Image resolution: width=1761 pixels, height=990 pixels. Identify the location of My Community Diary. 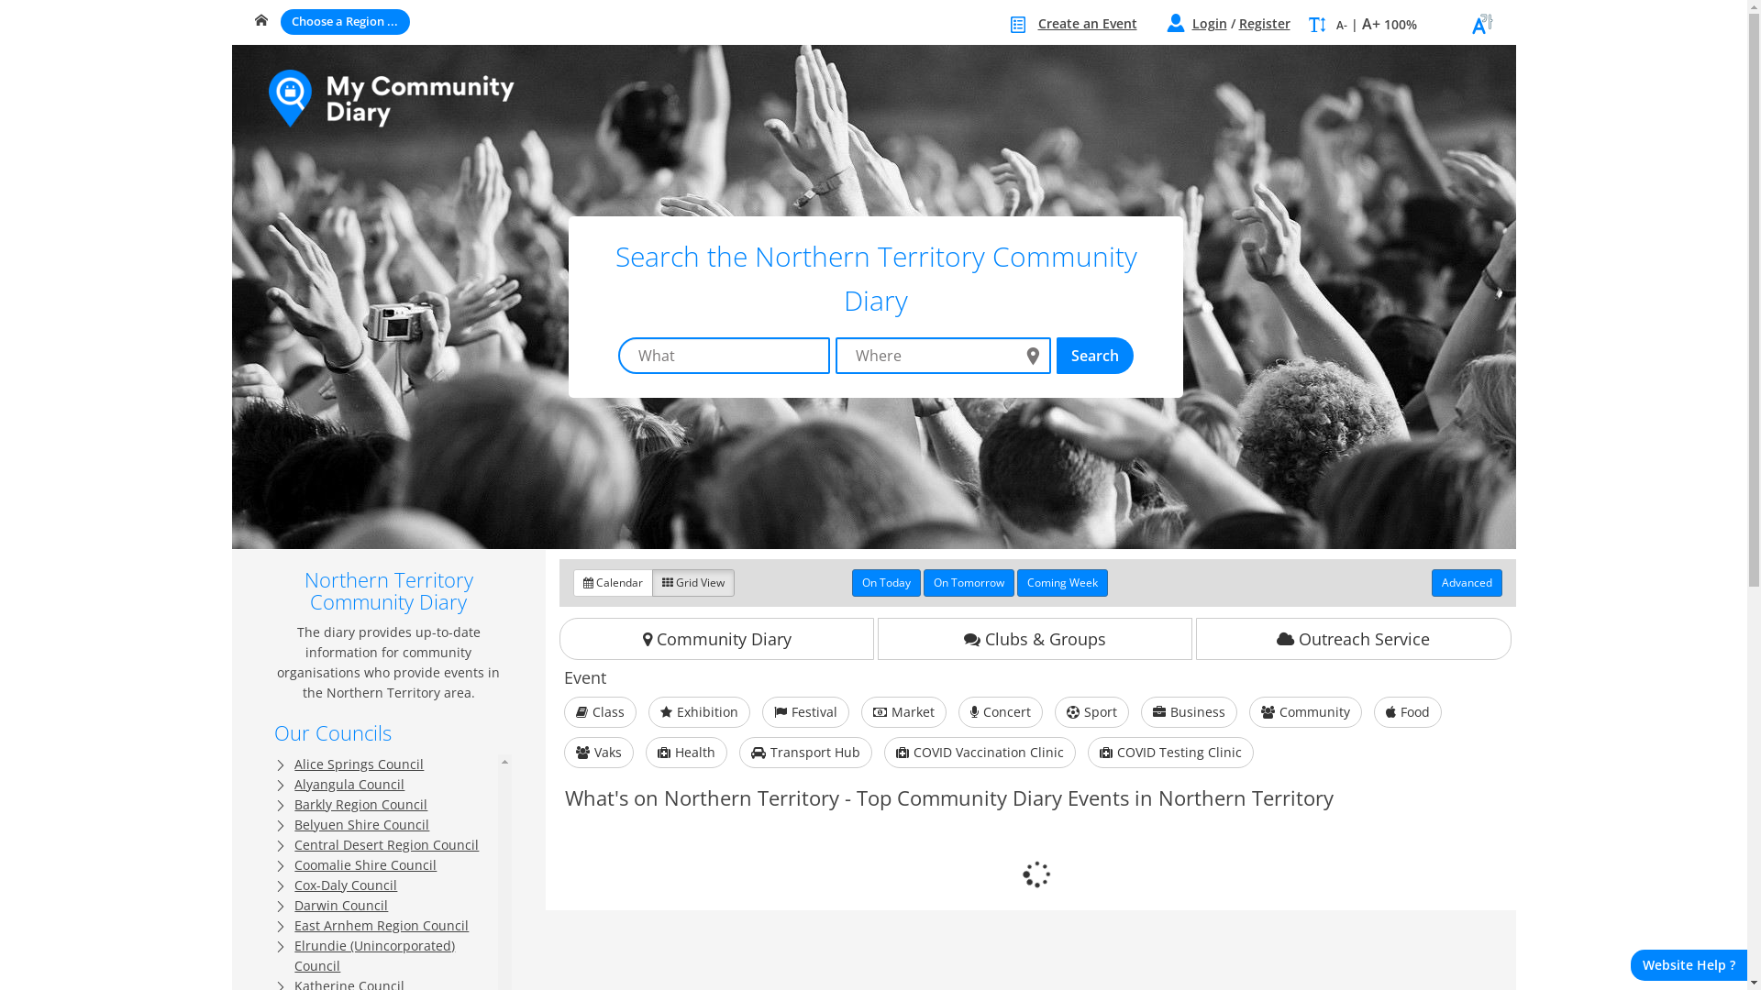
(410, 104).